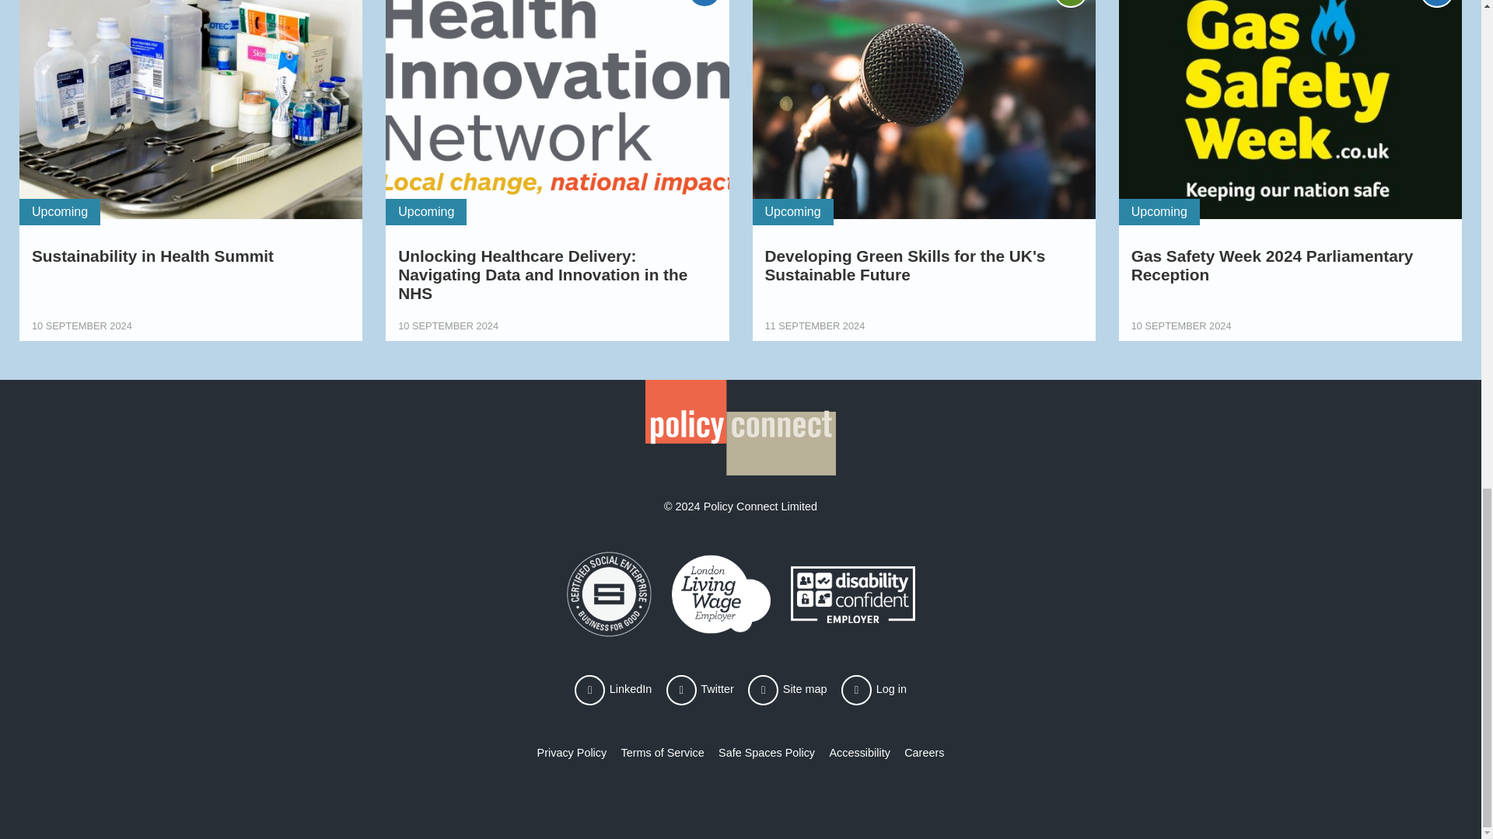  What do you see at coordinates (700, 689) in the screenshot?
I see `Twitter` at bounding box center [700, 689].